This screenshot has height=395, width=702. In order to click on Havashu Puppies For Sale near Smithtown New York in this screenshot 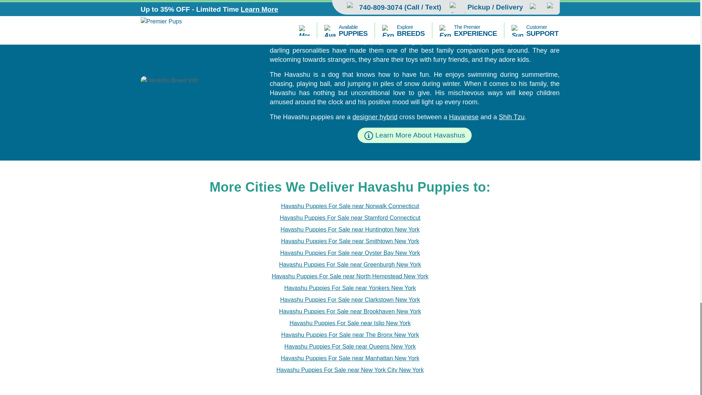, I will do `click(350, 241)`.